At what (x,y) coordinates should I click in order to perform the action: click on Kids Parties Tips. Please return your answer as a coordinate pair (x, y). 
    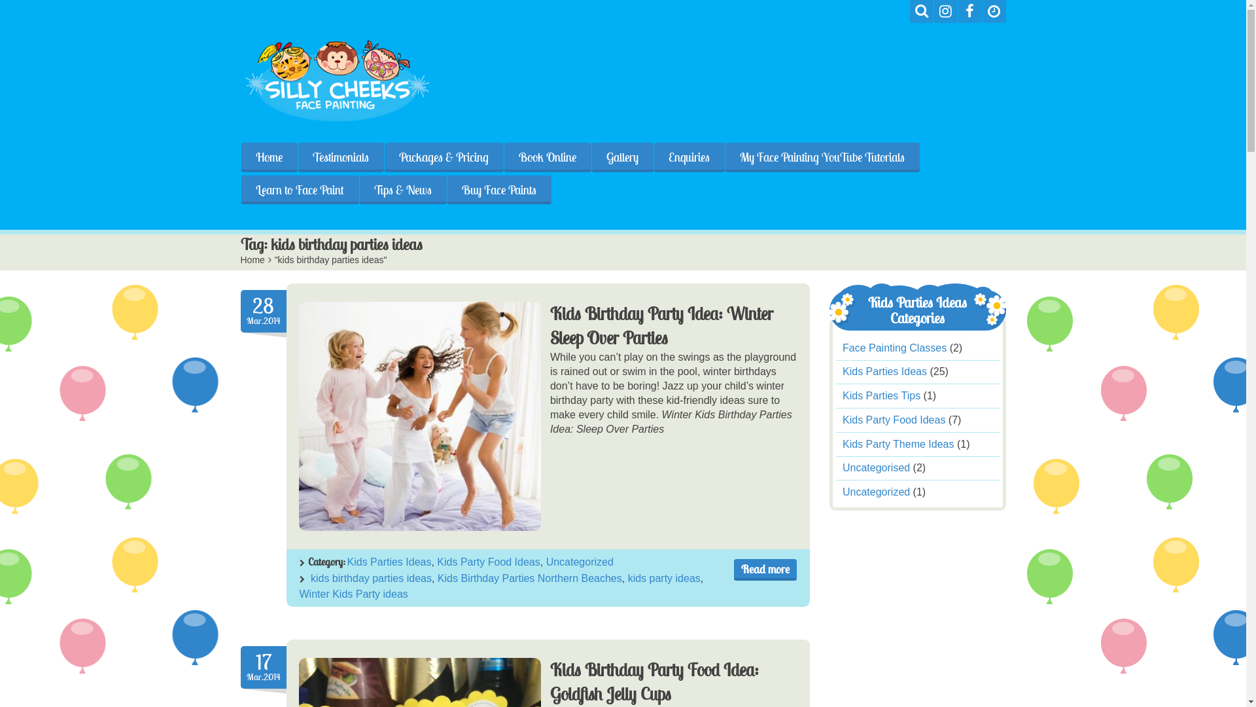
    Looking at the image, I should click on (882, 395).